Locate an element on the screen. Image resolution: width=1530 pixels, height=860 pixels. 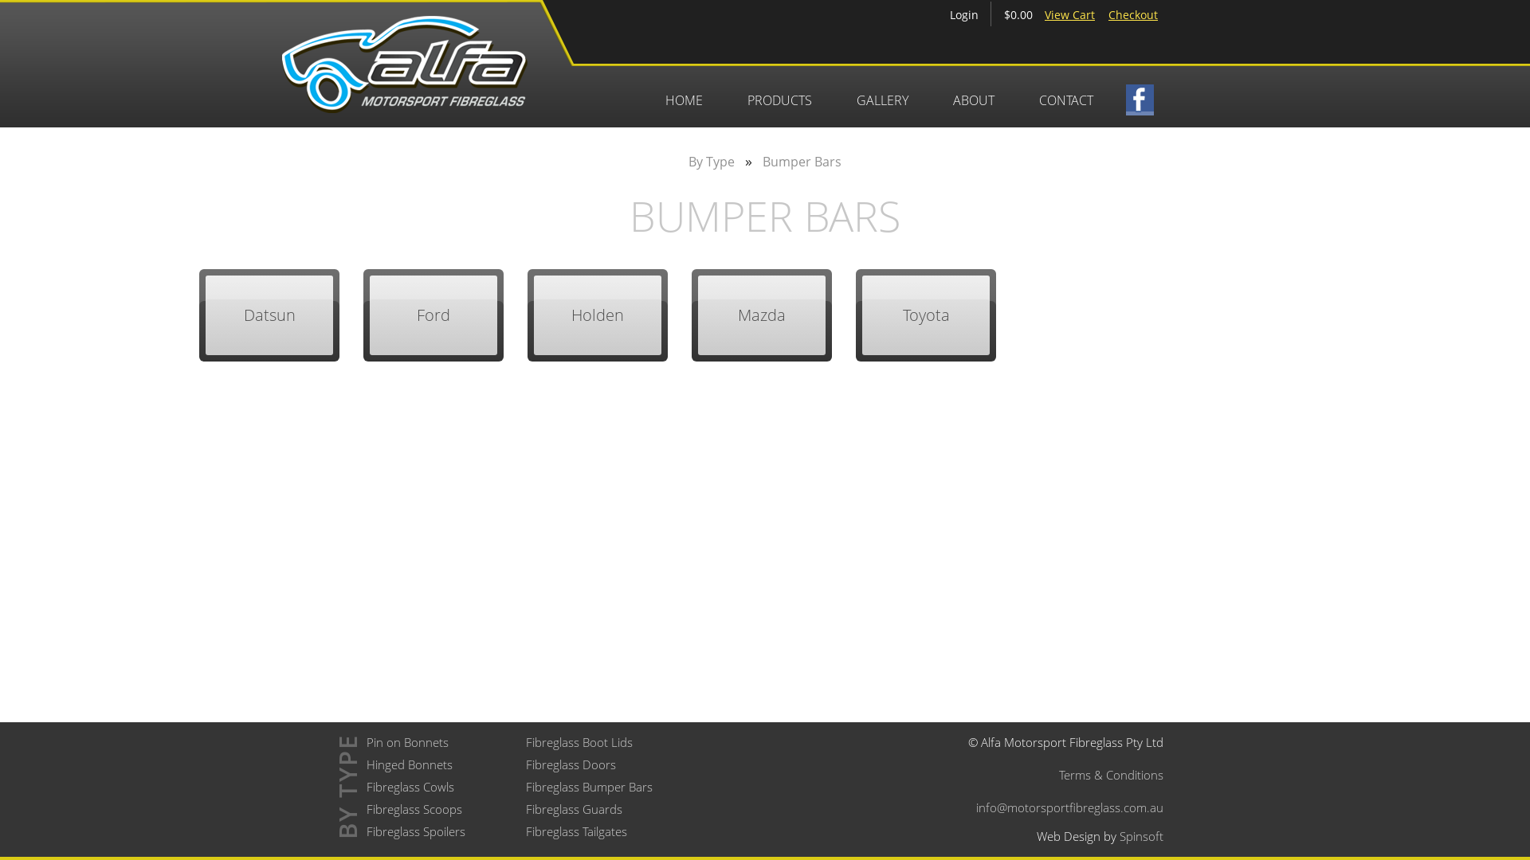
info@motorsportfibreglass.com.au is located at coordinates (1069, 807).